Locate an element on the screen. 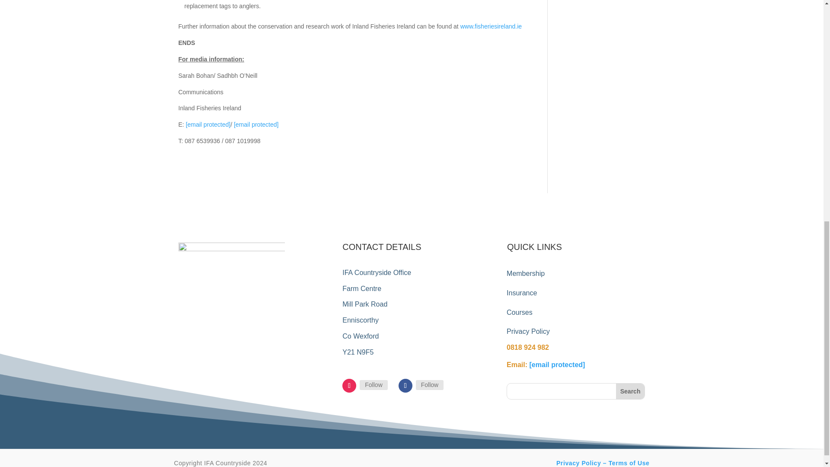 Image resolution: width=830 pixels, height=467 pixels. IFA-Countryside-Logo-Stamp-Colour-Feb24 is located at coordinates (231, 296).